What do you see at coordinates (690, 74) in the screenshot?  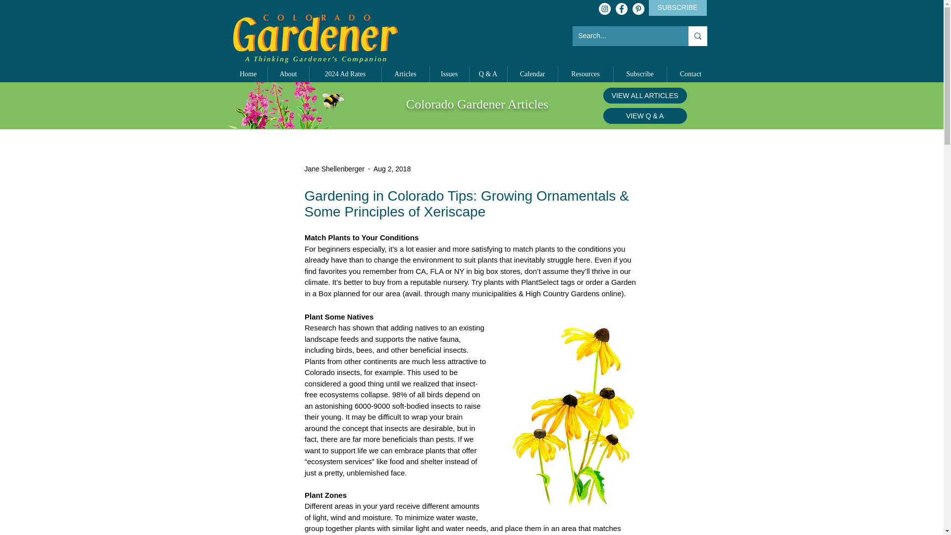 I see `Contact` at bounding box center [690, 74].